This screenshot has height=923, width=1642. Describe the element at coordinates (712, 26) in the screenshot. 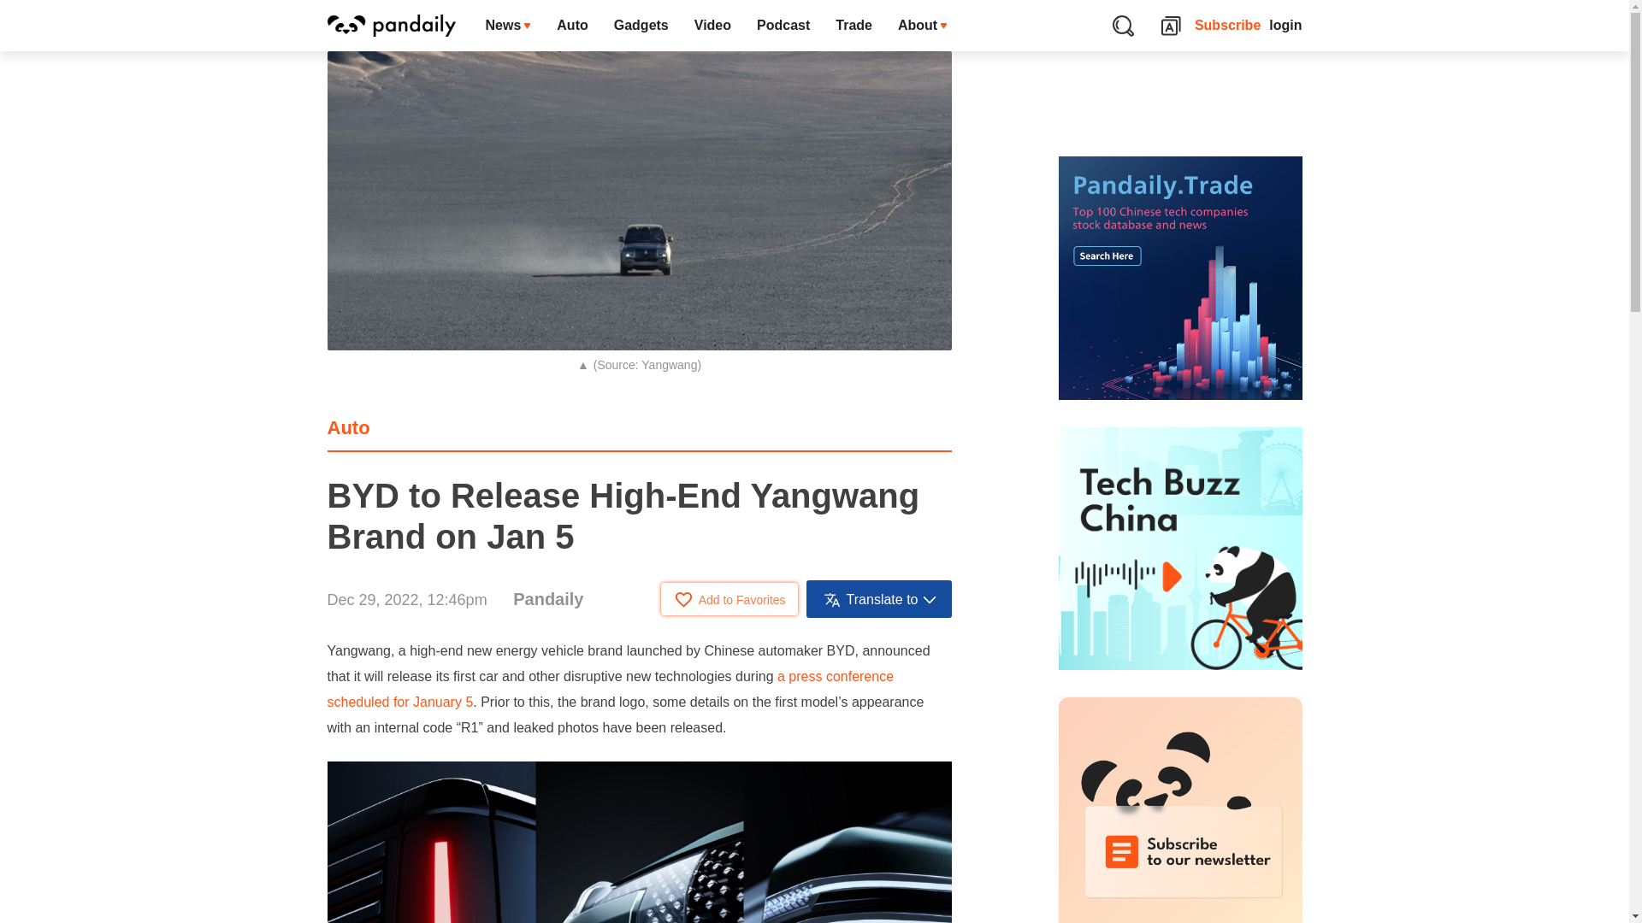

I see `Video` at that location.